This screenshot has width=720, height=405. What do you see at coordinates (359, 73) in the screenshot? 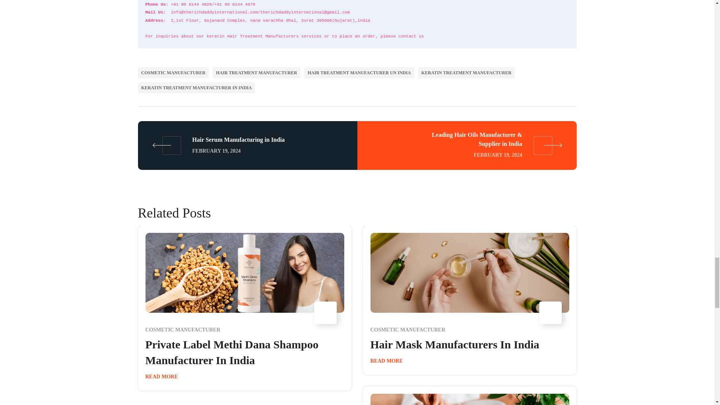
I see `HAIR TREATMENT MANUFACTURER UN INDIA` at bounding box center [359, 73].